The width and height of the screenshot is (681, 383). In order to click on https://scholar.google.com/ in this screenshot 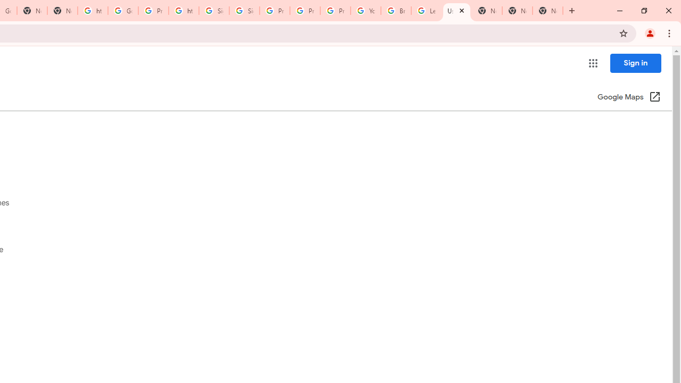, I will do `click(93, 11)`.